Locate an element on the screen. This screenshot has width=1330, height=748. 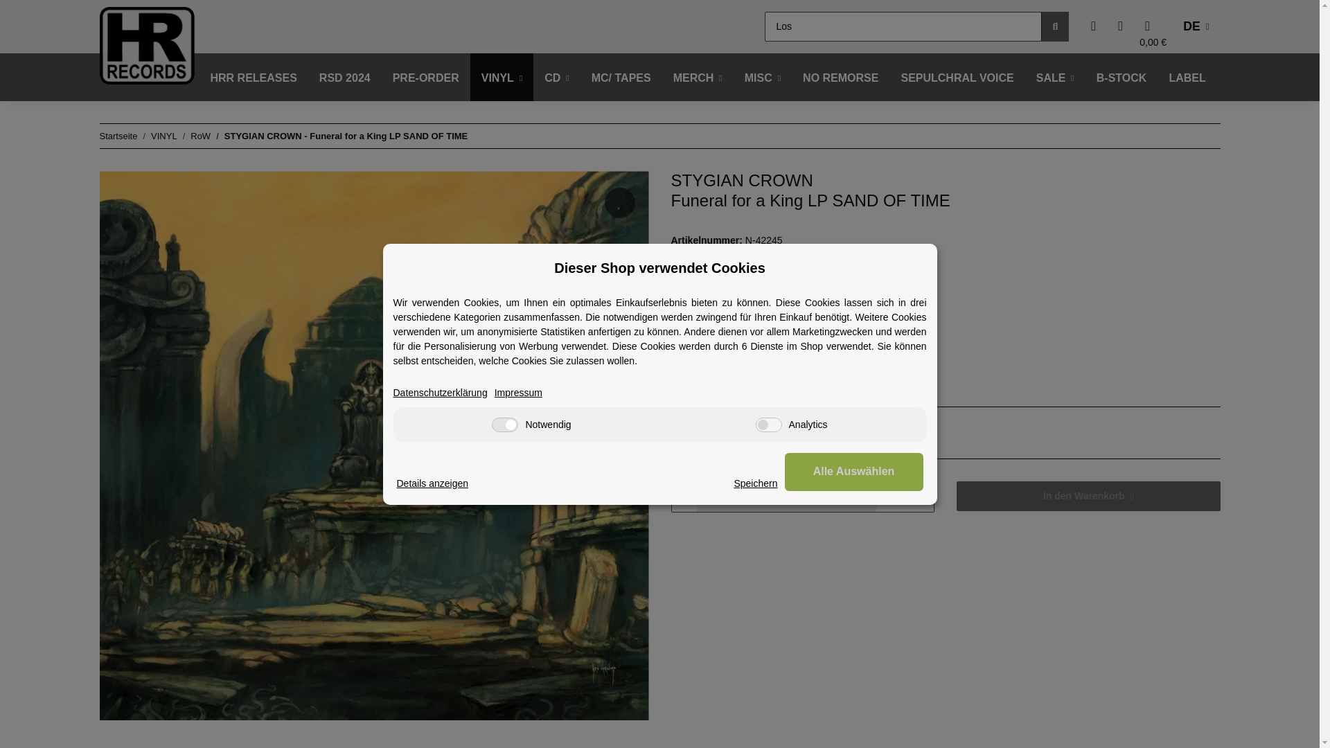
SALE is located at coordinates (1055, 78).